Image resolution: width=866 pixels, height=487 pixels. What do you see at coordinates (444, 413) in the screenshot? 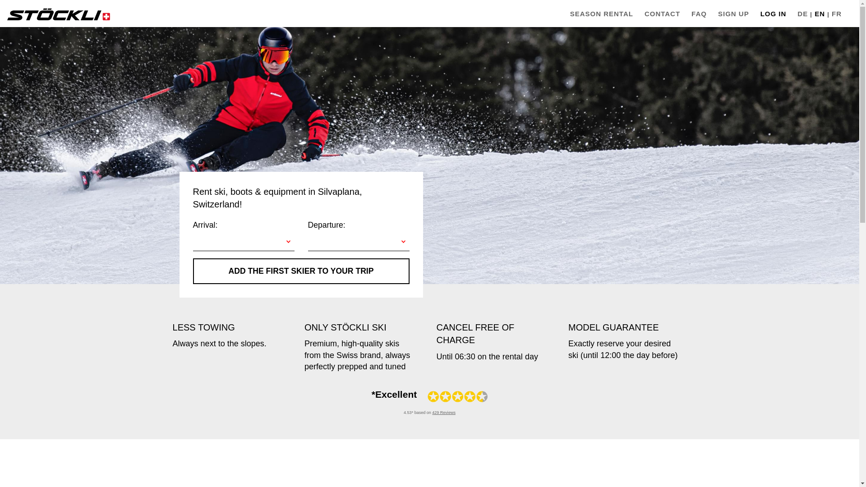
I see `429 Reviews` at bounding box center [444, 413].